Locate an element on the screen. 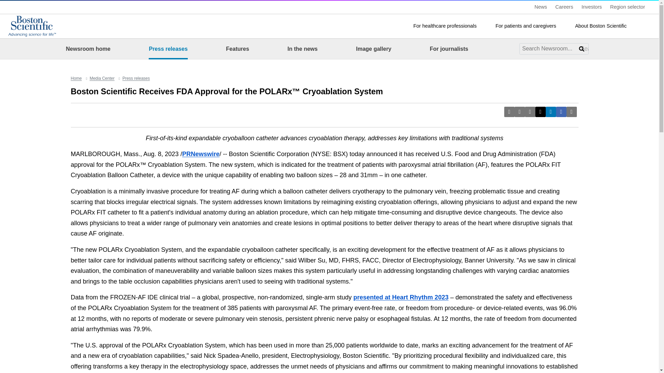 The height and width of the screenshot is (373, 664). About Boston Scientific is located at coordinates (605, 26).